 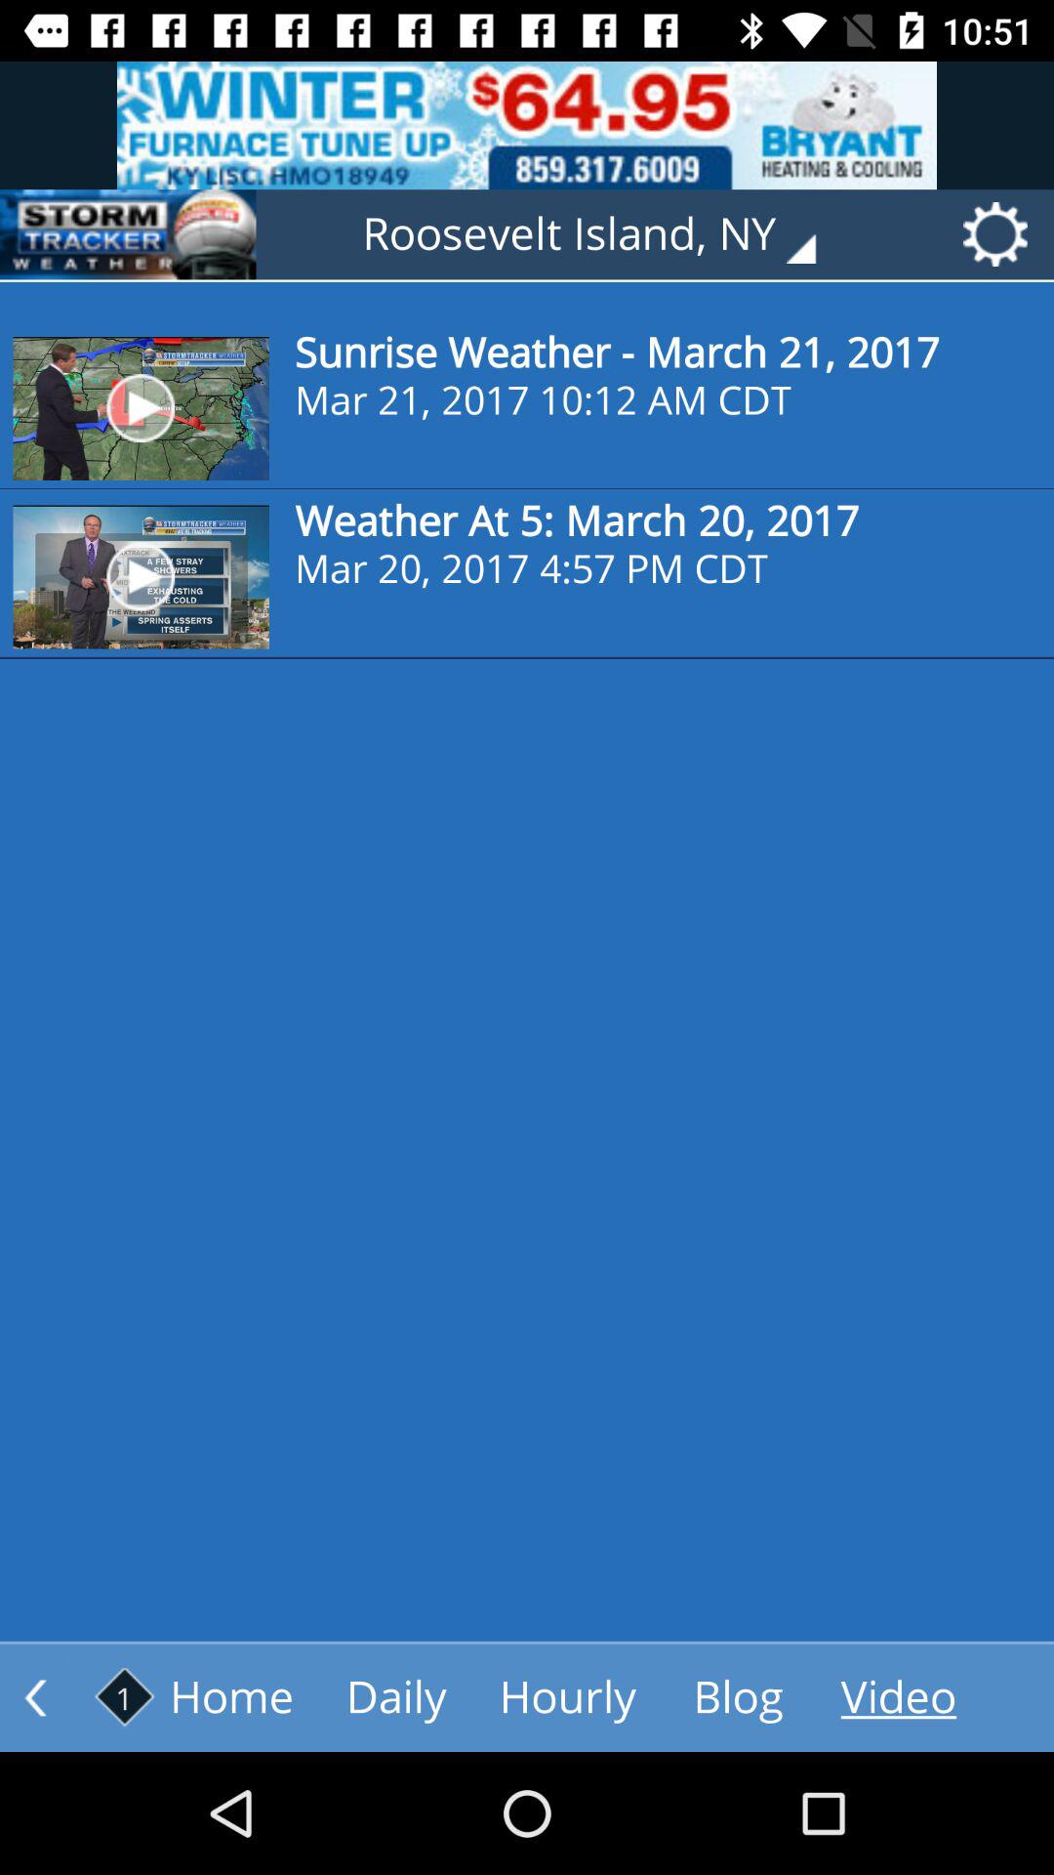 What do you see at coordinates (35, 1697) in the screenshot?
I see `go back` at bounding box center [35, 1697].